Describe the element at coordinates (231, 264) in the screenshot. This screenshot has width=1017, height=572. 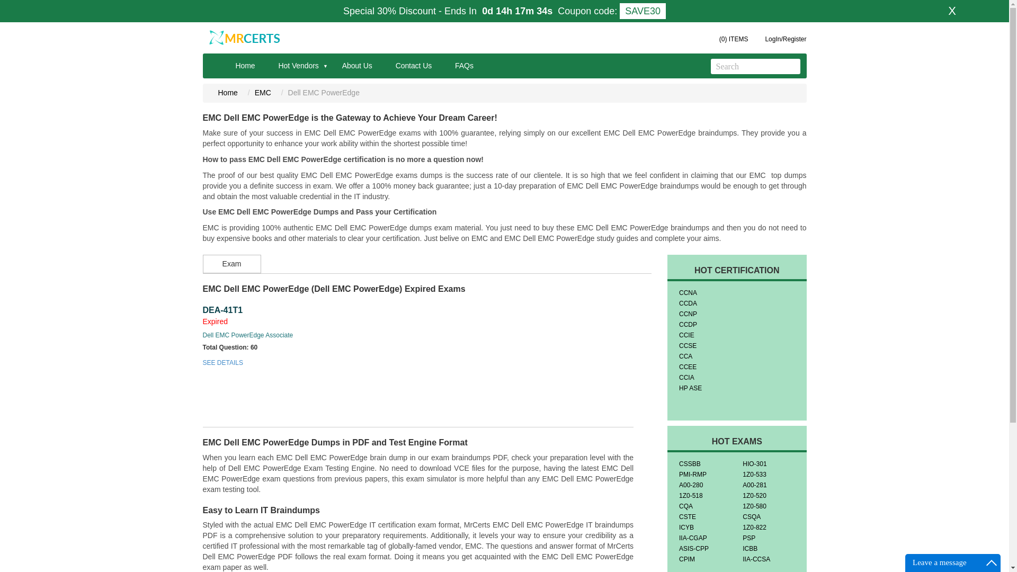
I see `Exam` at that location.